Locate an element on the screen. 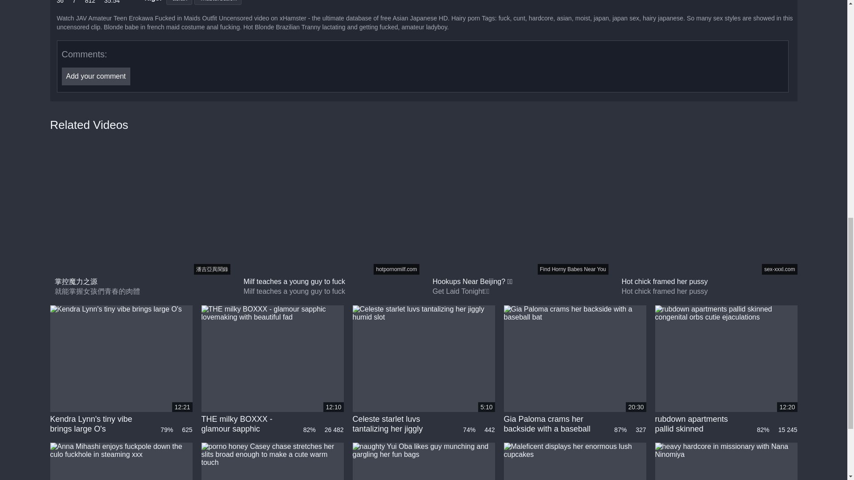 The width and height of the screenshot is (854, 480). I Like It! is located at coordinates (60, 2).